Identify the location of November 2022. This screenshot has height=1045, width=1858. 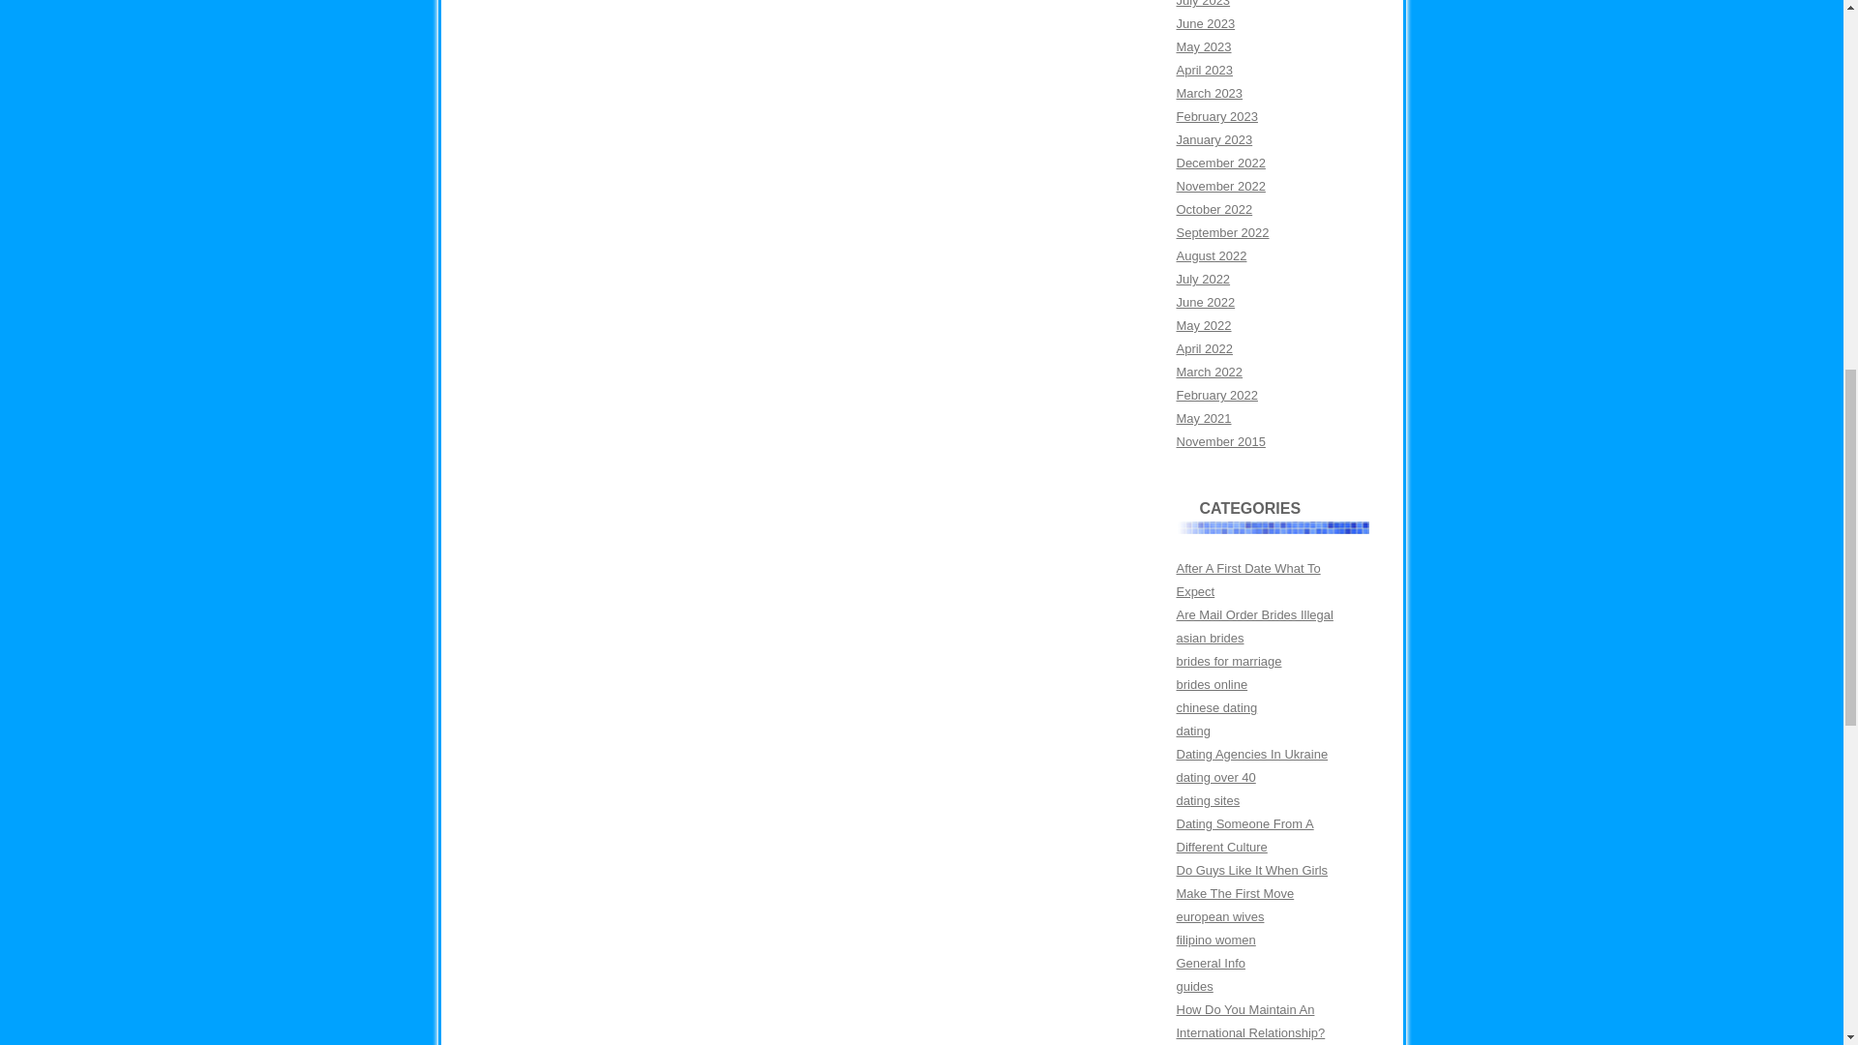
(1220, 186).